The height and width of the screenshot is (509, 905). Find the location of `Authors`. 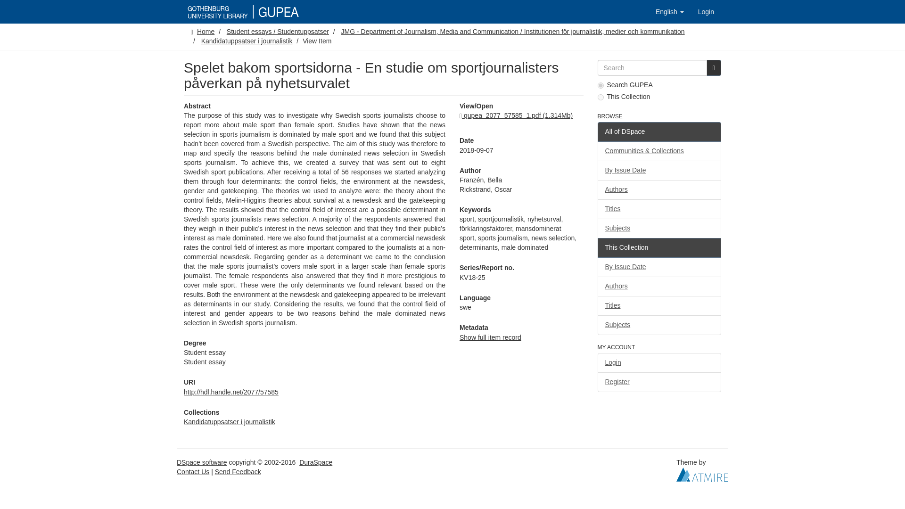

Authors is located at coordinates (659, 190).